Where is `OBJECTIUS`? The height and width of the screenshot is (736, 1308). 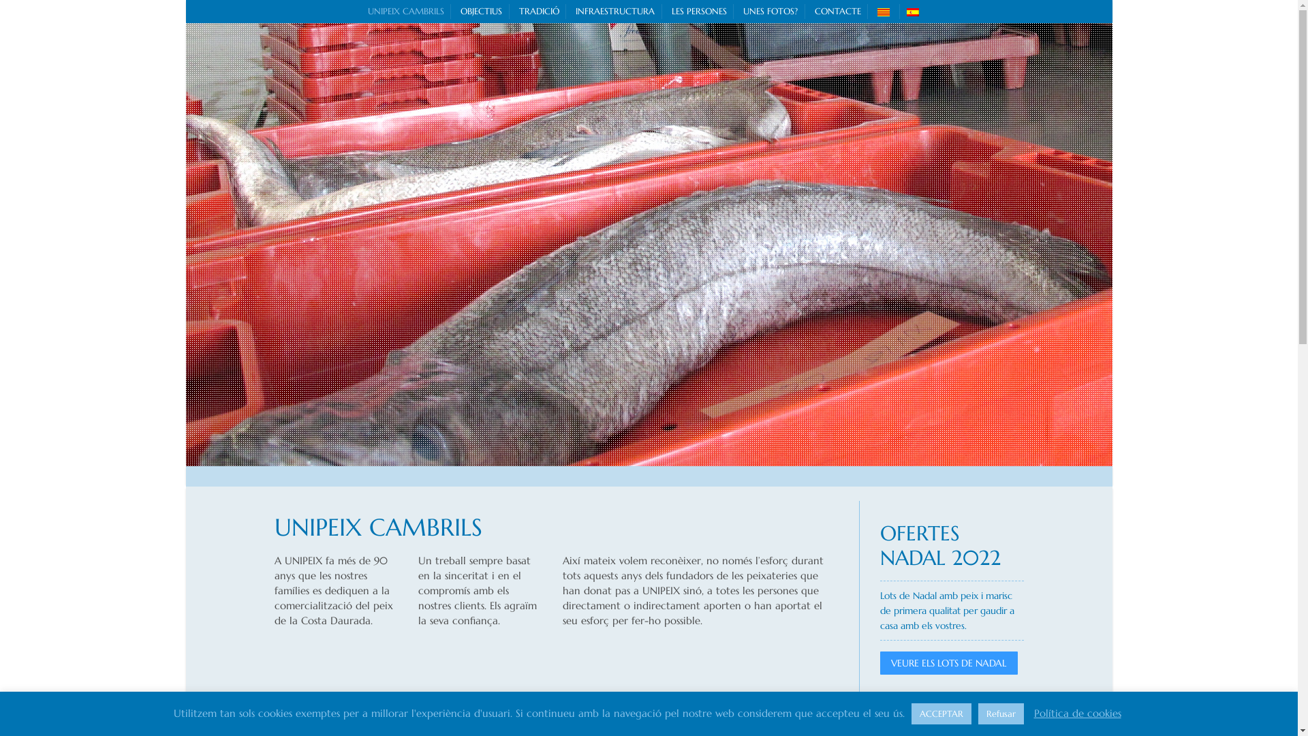 OBJECTIUS is located at coordinates (481, 11).